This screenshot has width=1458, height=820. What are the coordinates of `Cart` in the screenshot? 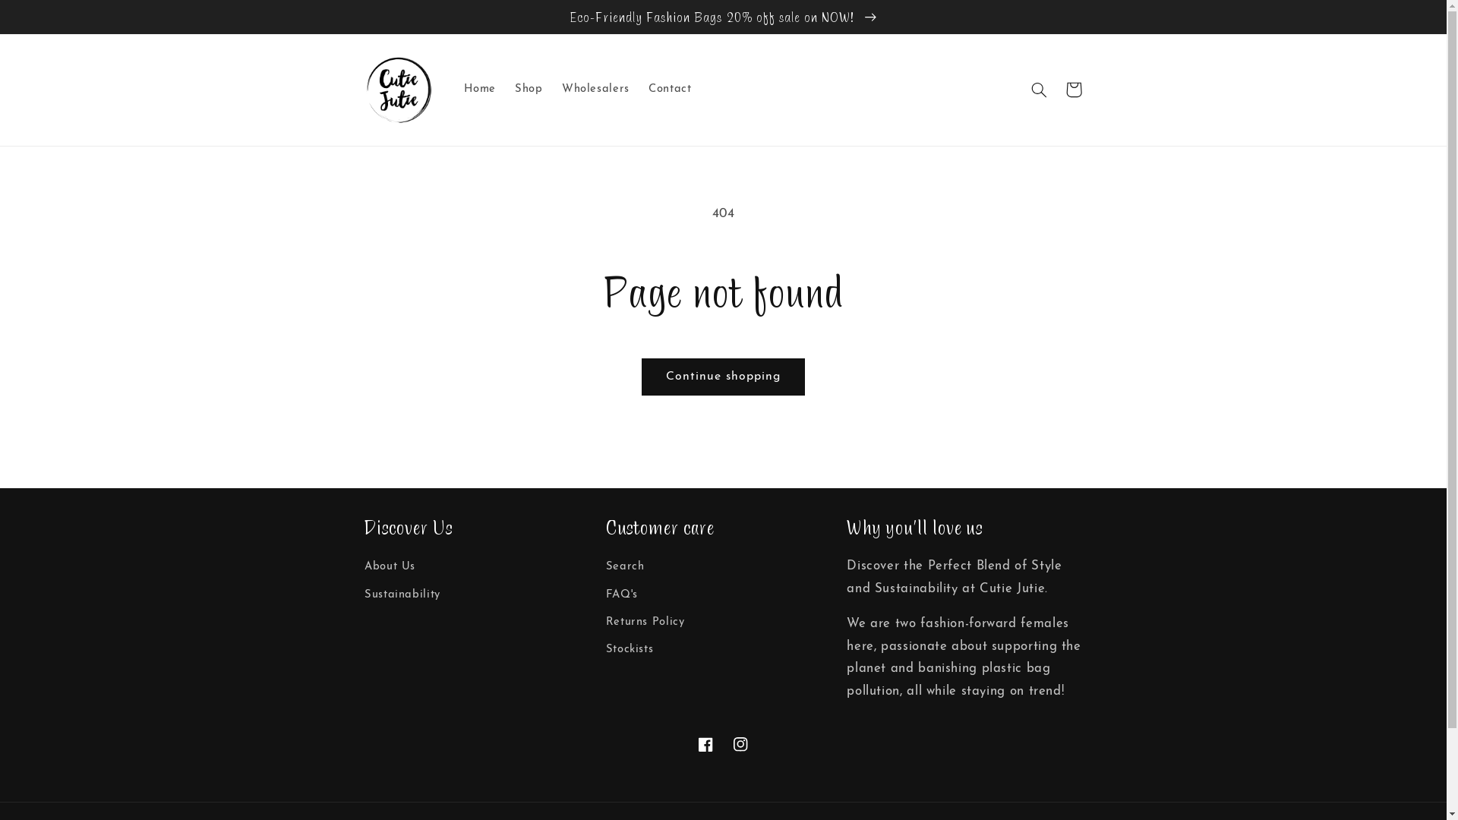 It's located at (1074, 90).